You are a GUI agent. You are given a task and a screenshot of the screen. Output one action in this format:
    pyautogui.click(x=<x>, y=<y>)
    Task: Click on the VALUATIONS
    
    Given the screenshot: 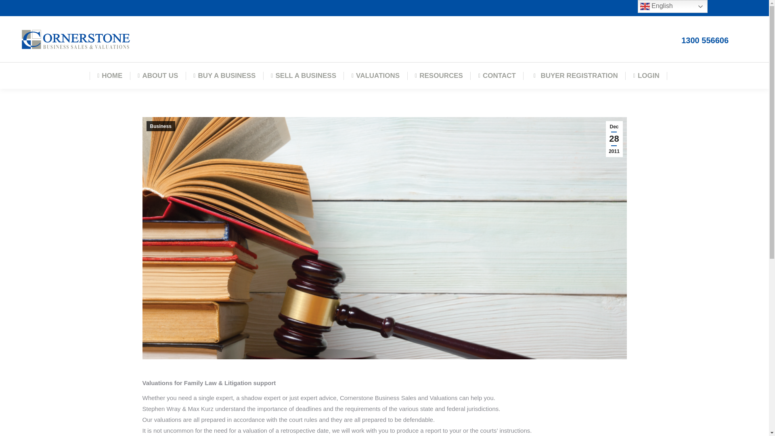 What is the action you would take?
    pyautogui.click(x=375, y=75)
    